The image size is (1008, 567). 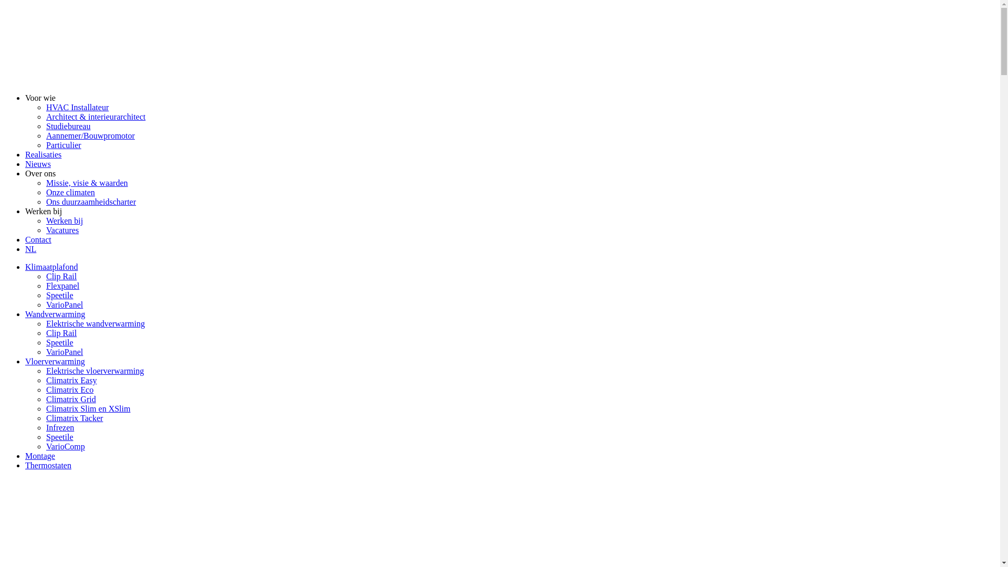 What do you see at coordinates (510, 249) in the screenshot?
I see `NL` at bounding box center [510, 249].